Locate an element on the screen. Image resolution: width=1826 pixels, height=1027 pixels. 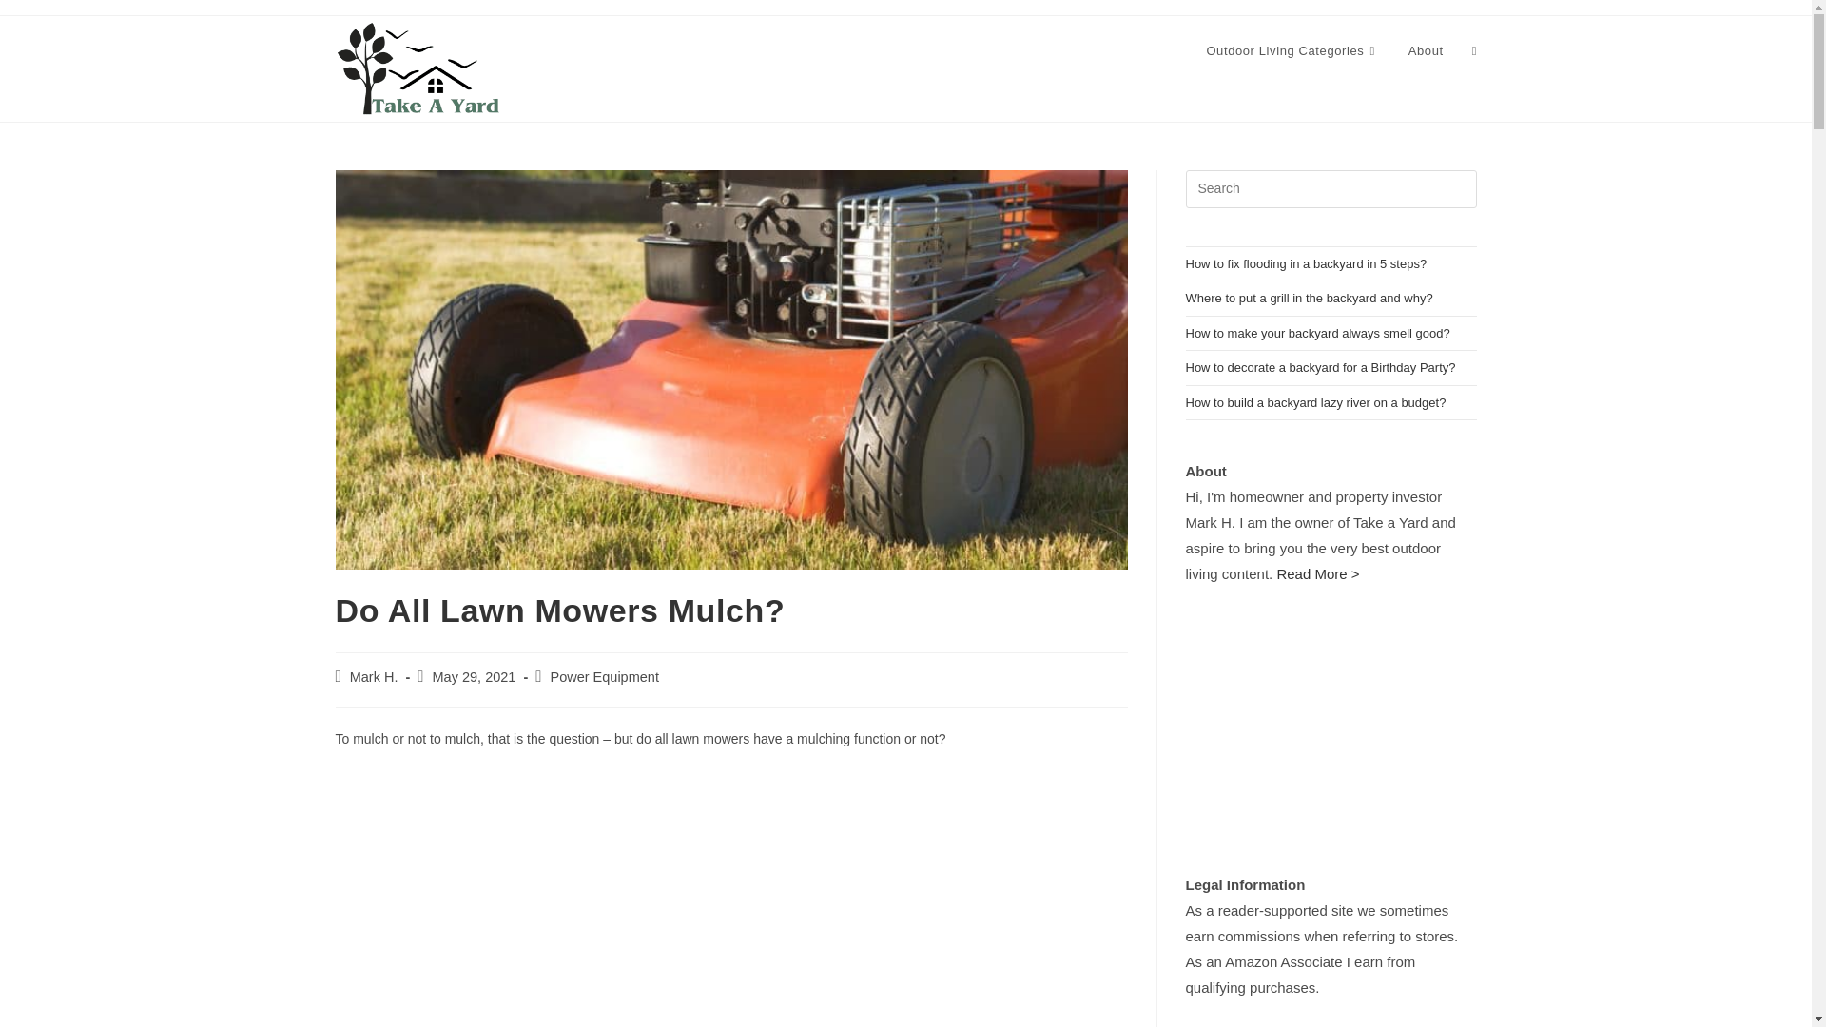
Outdoor Living Categories is located at coordinates (1292, 51).